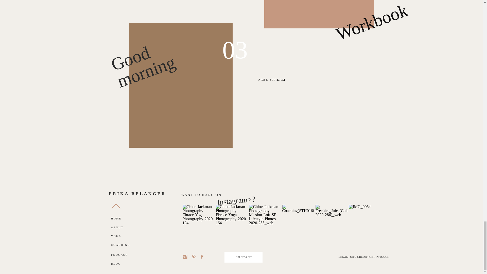 The height and width of the screenshot is (274, 487). Describe the element at coordinates (198, 220) in the screenshot. I see `Chloe-Jackman-Photography-Ebrace-Yoga-Photography-2020-134` at that location.